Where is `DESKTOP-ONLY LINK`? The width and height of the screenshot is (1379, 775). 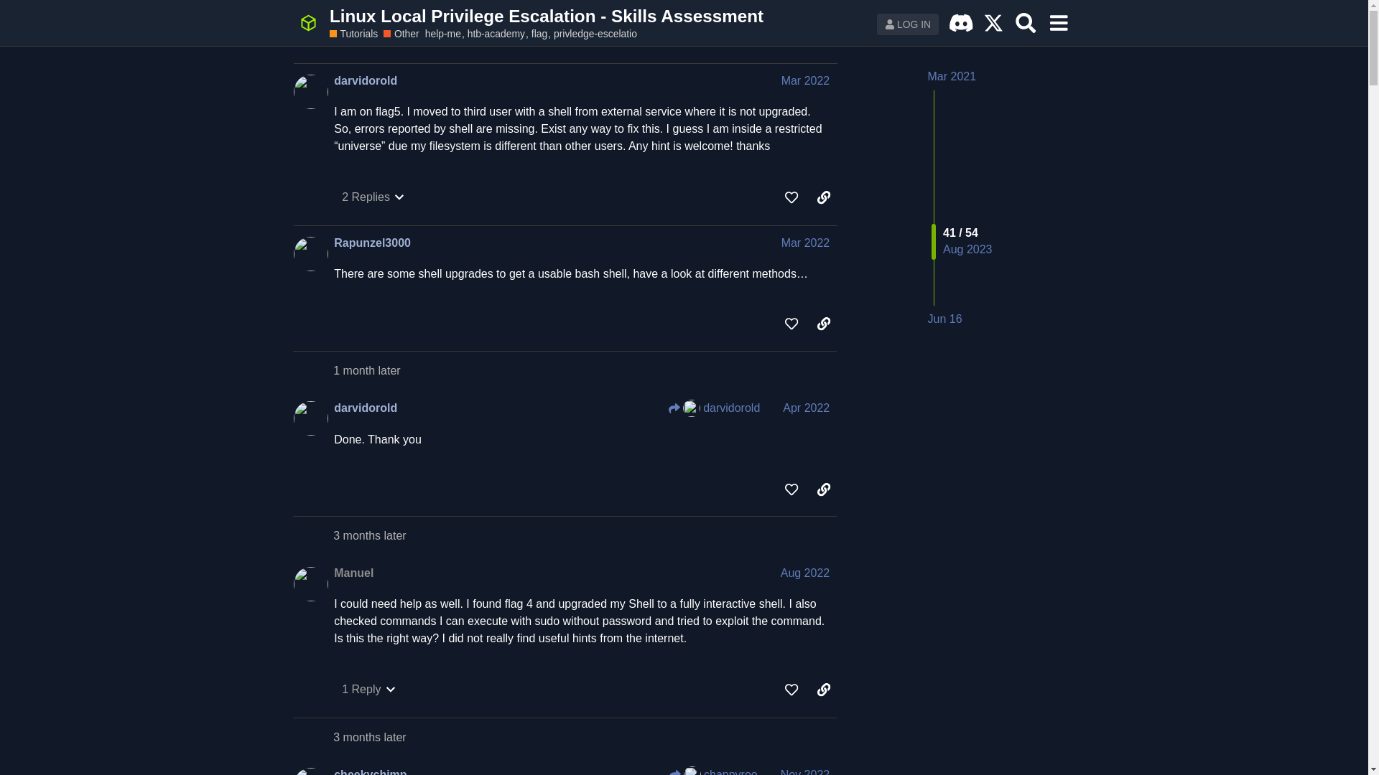 DESKTOP-ONLY LINK is located at coordinates (993, 22).